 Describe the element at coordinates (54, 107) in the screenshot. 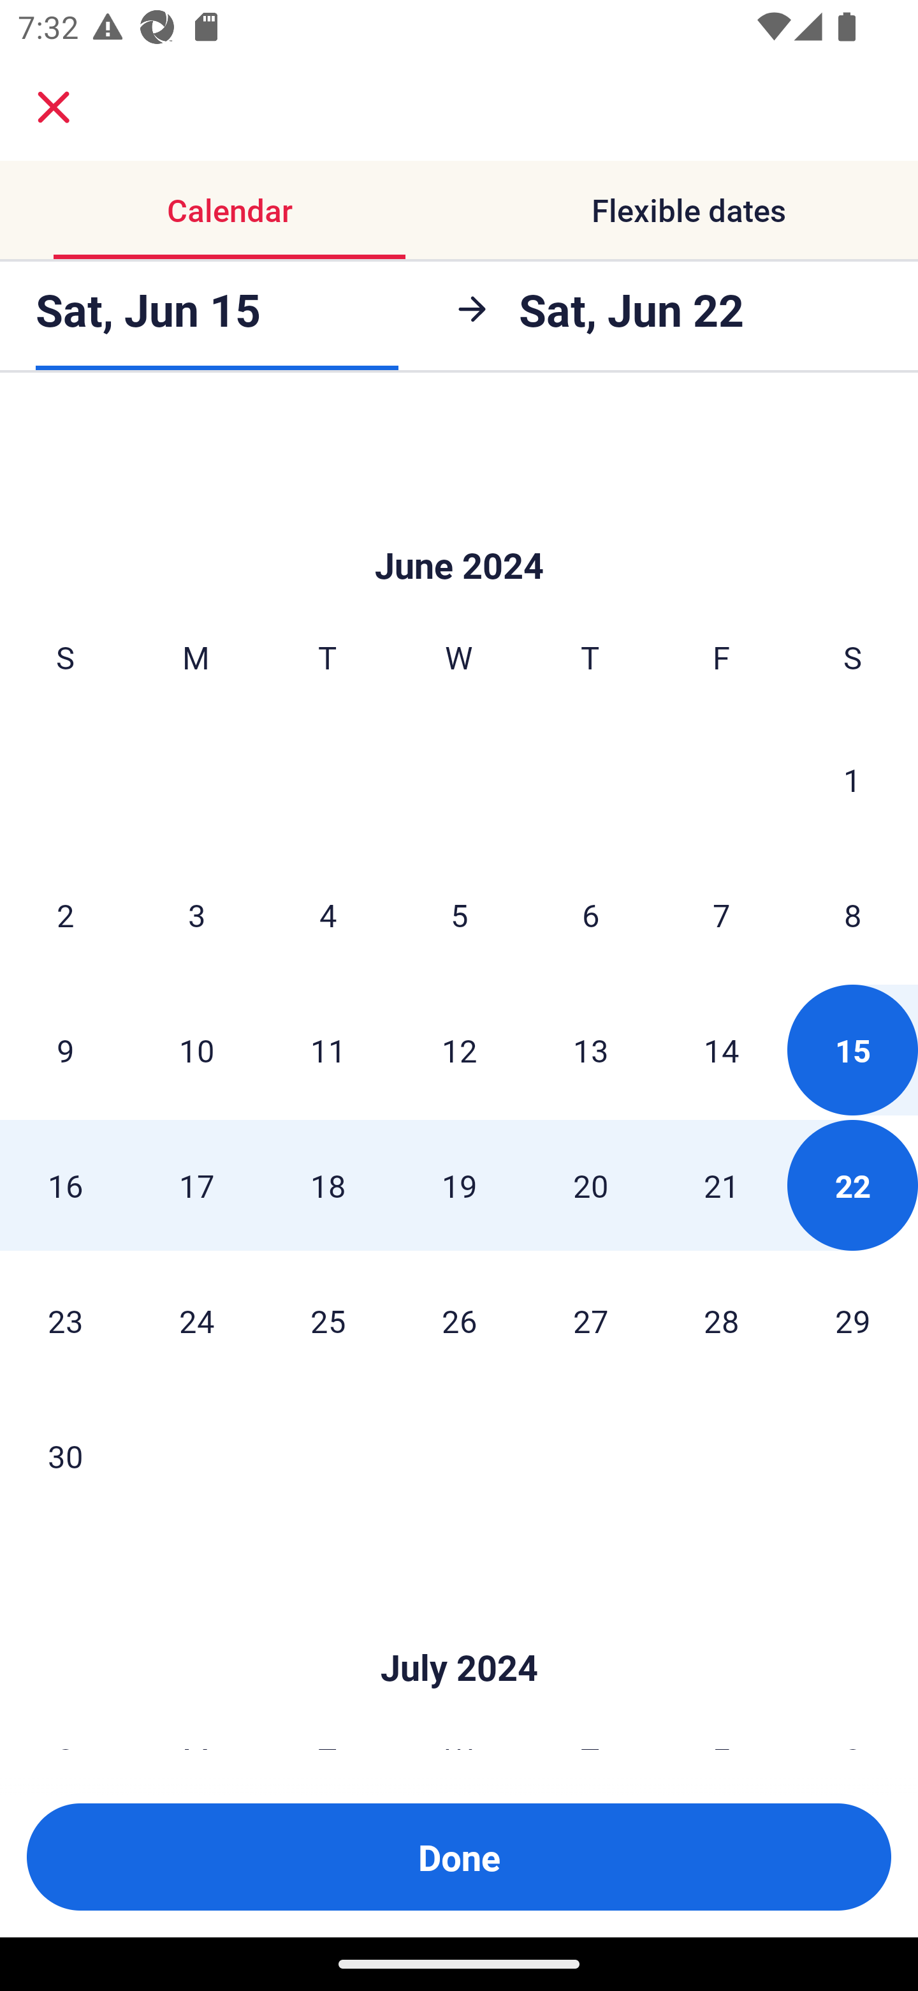

I see `close.` at that location.